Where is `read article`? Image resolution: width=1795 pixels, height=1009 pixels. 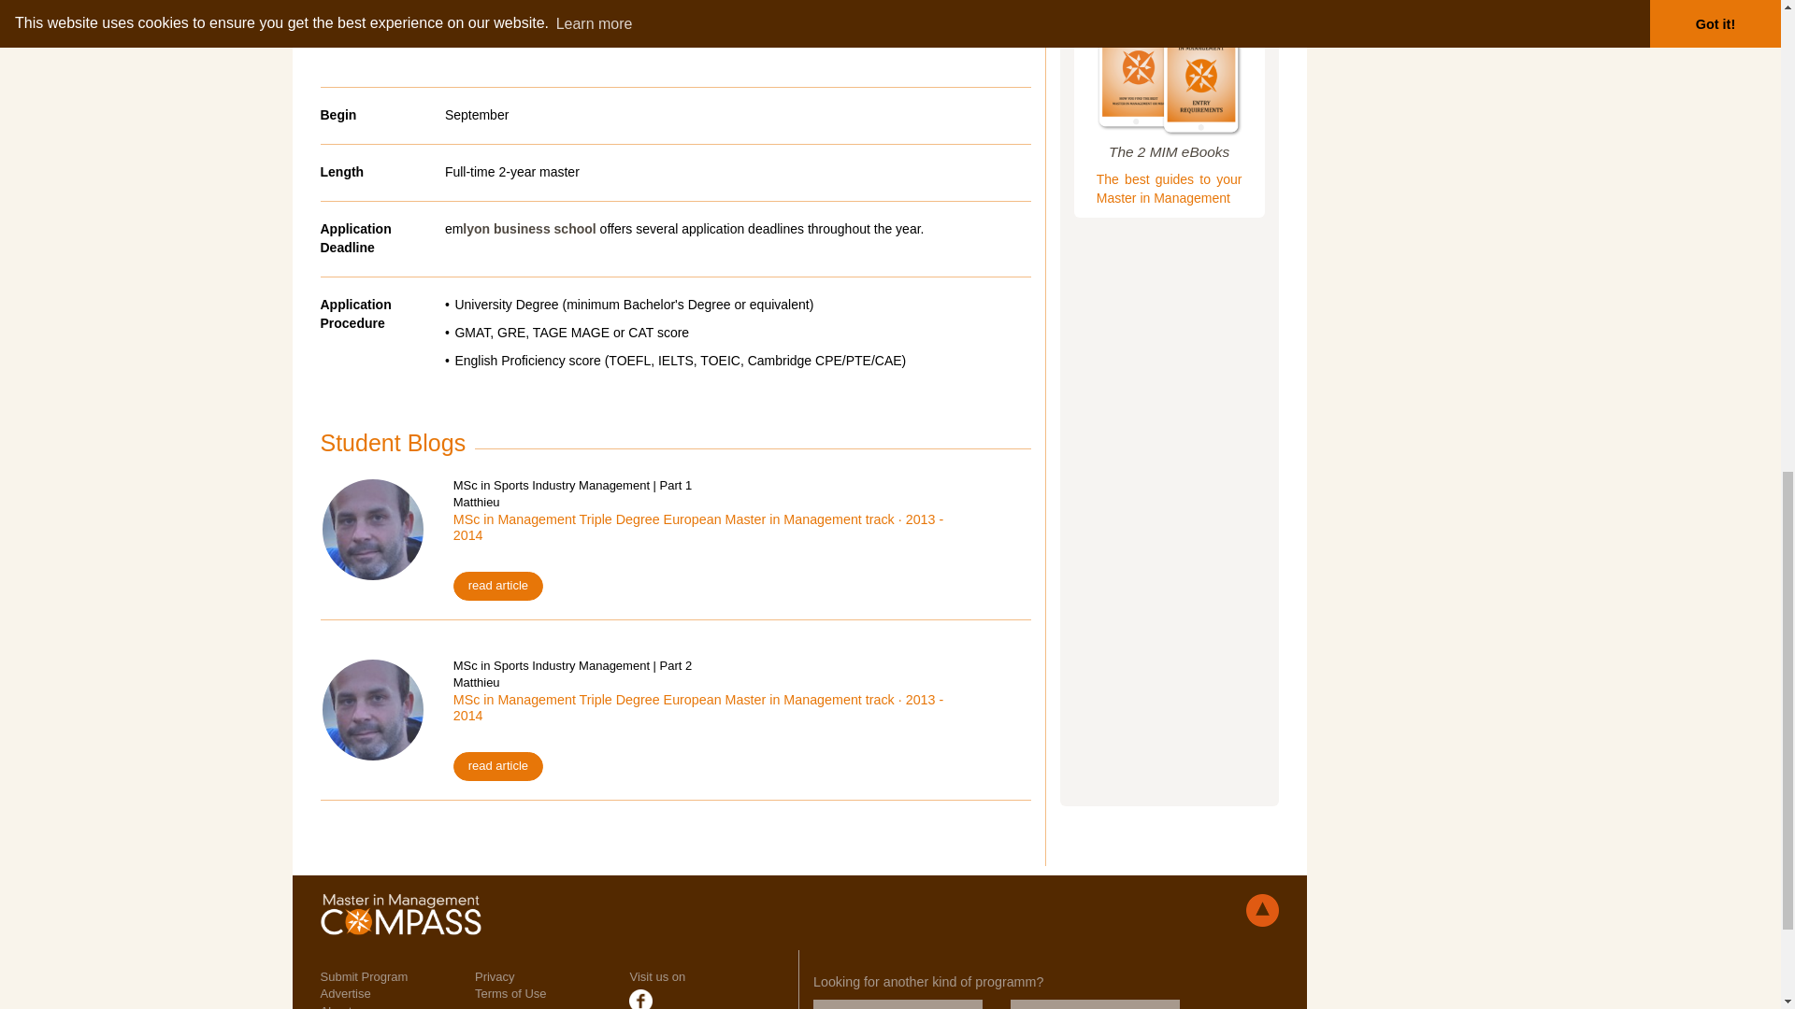
read article is located at coordinates (498, 586).